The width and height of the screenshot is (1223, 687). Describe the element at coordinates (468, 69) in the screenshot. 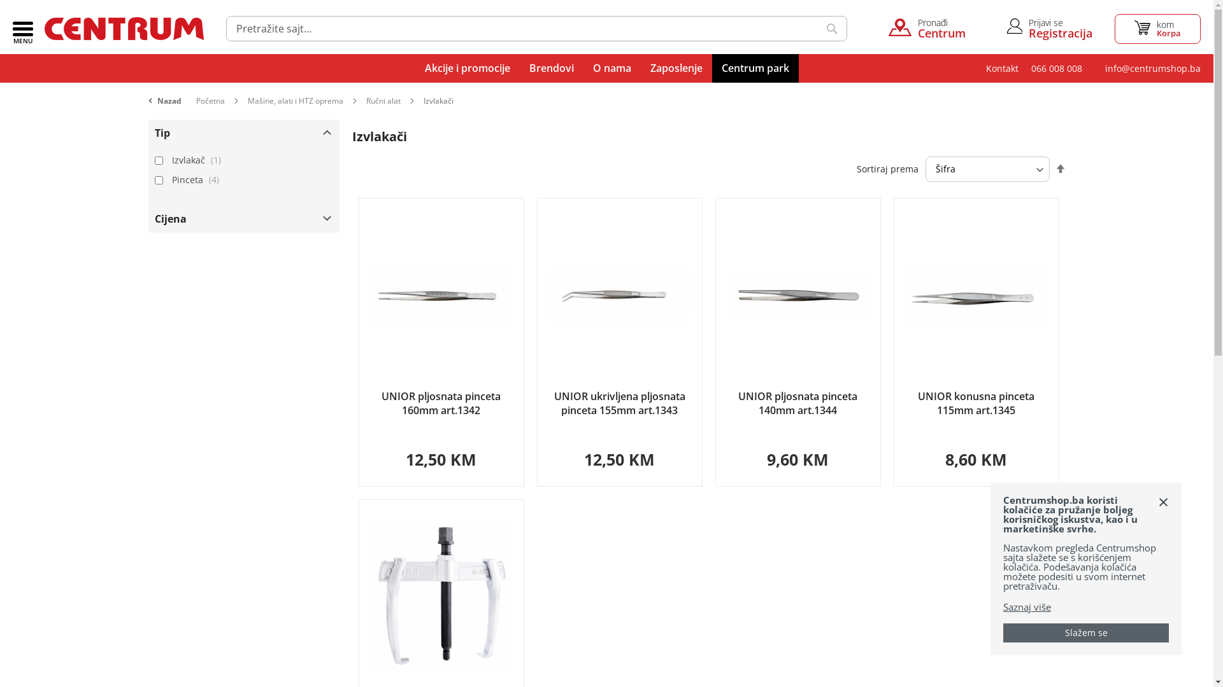

I see `Akcije i promocije` at that location.